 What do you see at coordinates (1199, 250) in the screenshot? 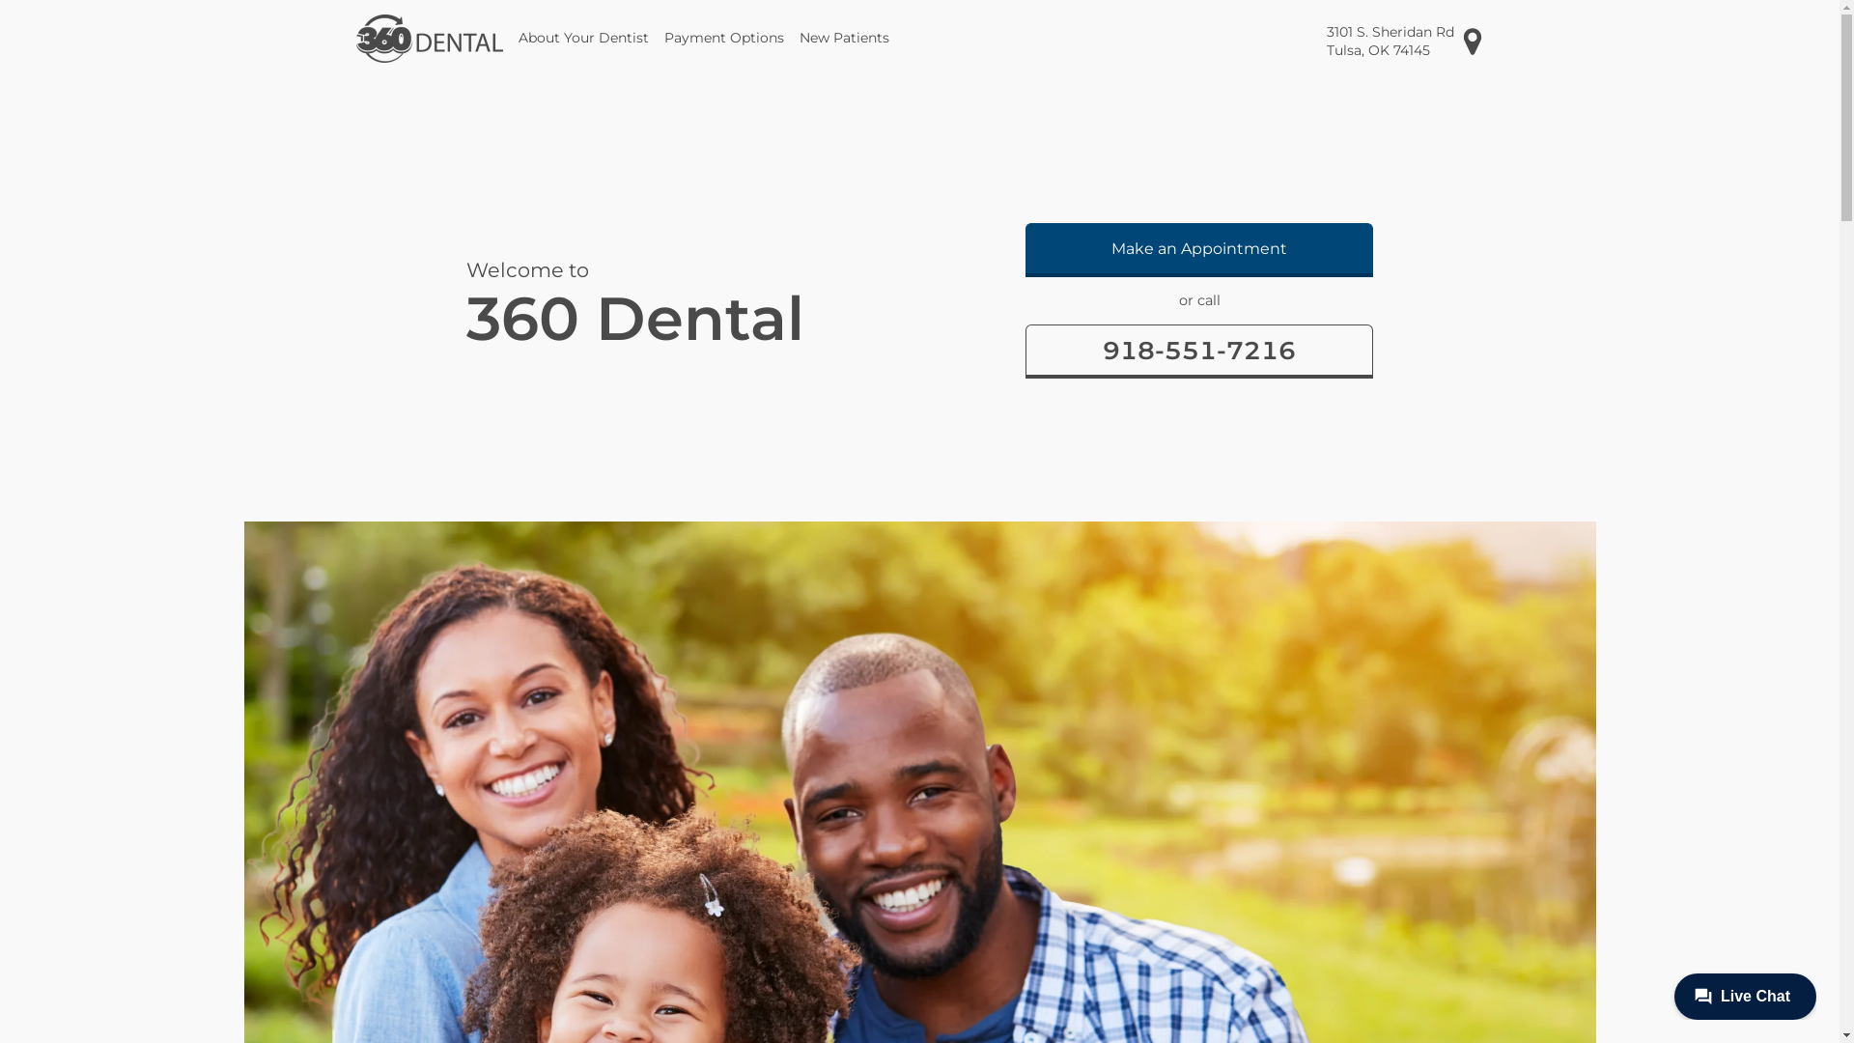
I see `Make an Appointment` at bounding box center [1199, 250].